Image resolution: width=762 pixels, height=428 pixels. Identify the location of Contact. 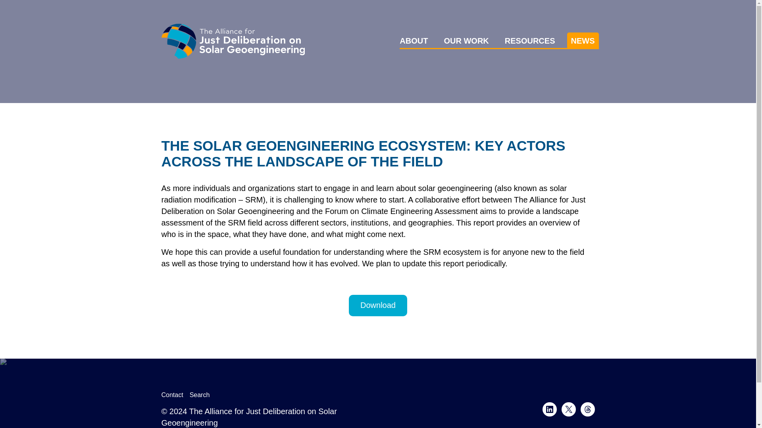
(171, 395).